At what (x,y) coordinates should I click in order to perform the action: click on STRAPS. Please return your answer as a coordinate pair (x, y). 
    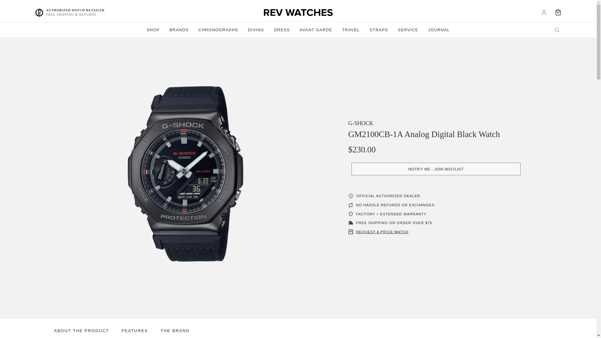
    Looking at the image, I should click on (379, 30).